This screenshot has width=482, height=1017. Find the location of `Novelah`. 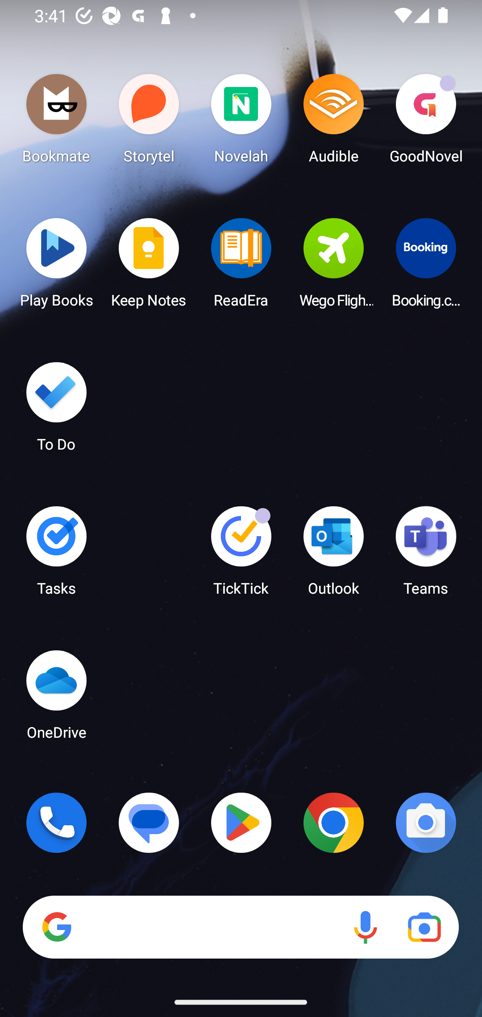

Novelah is located at coordinates (241, 122).